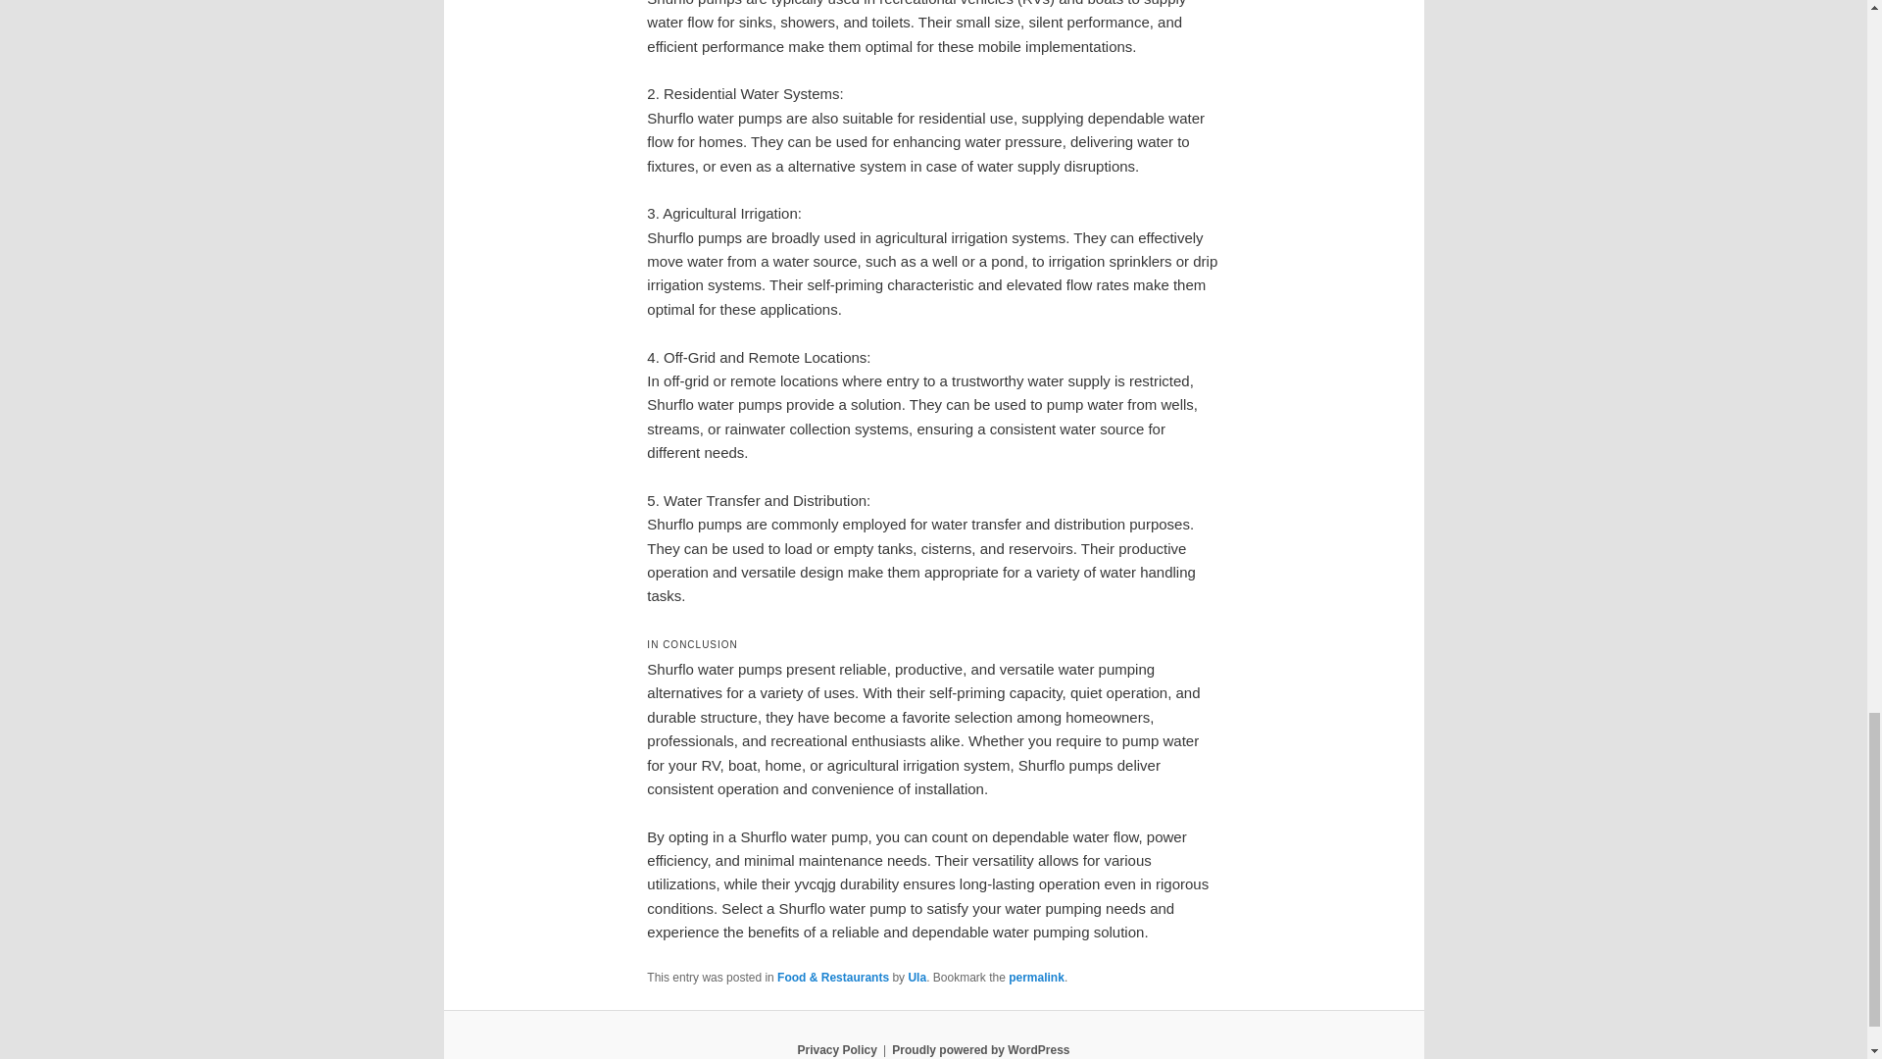 This screenshot has width=1882, height=1059. What do you see at coordinates (836, 1049) in the screenshot?
I see `Privacy Policy` at bounding box center [836, 1049].